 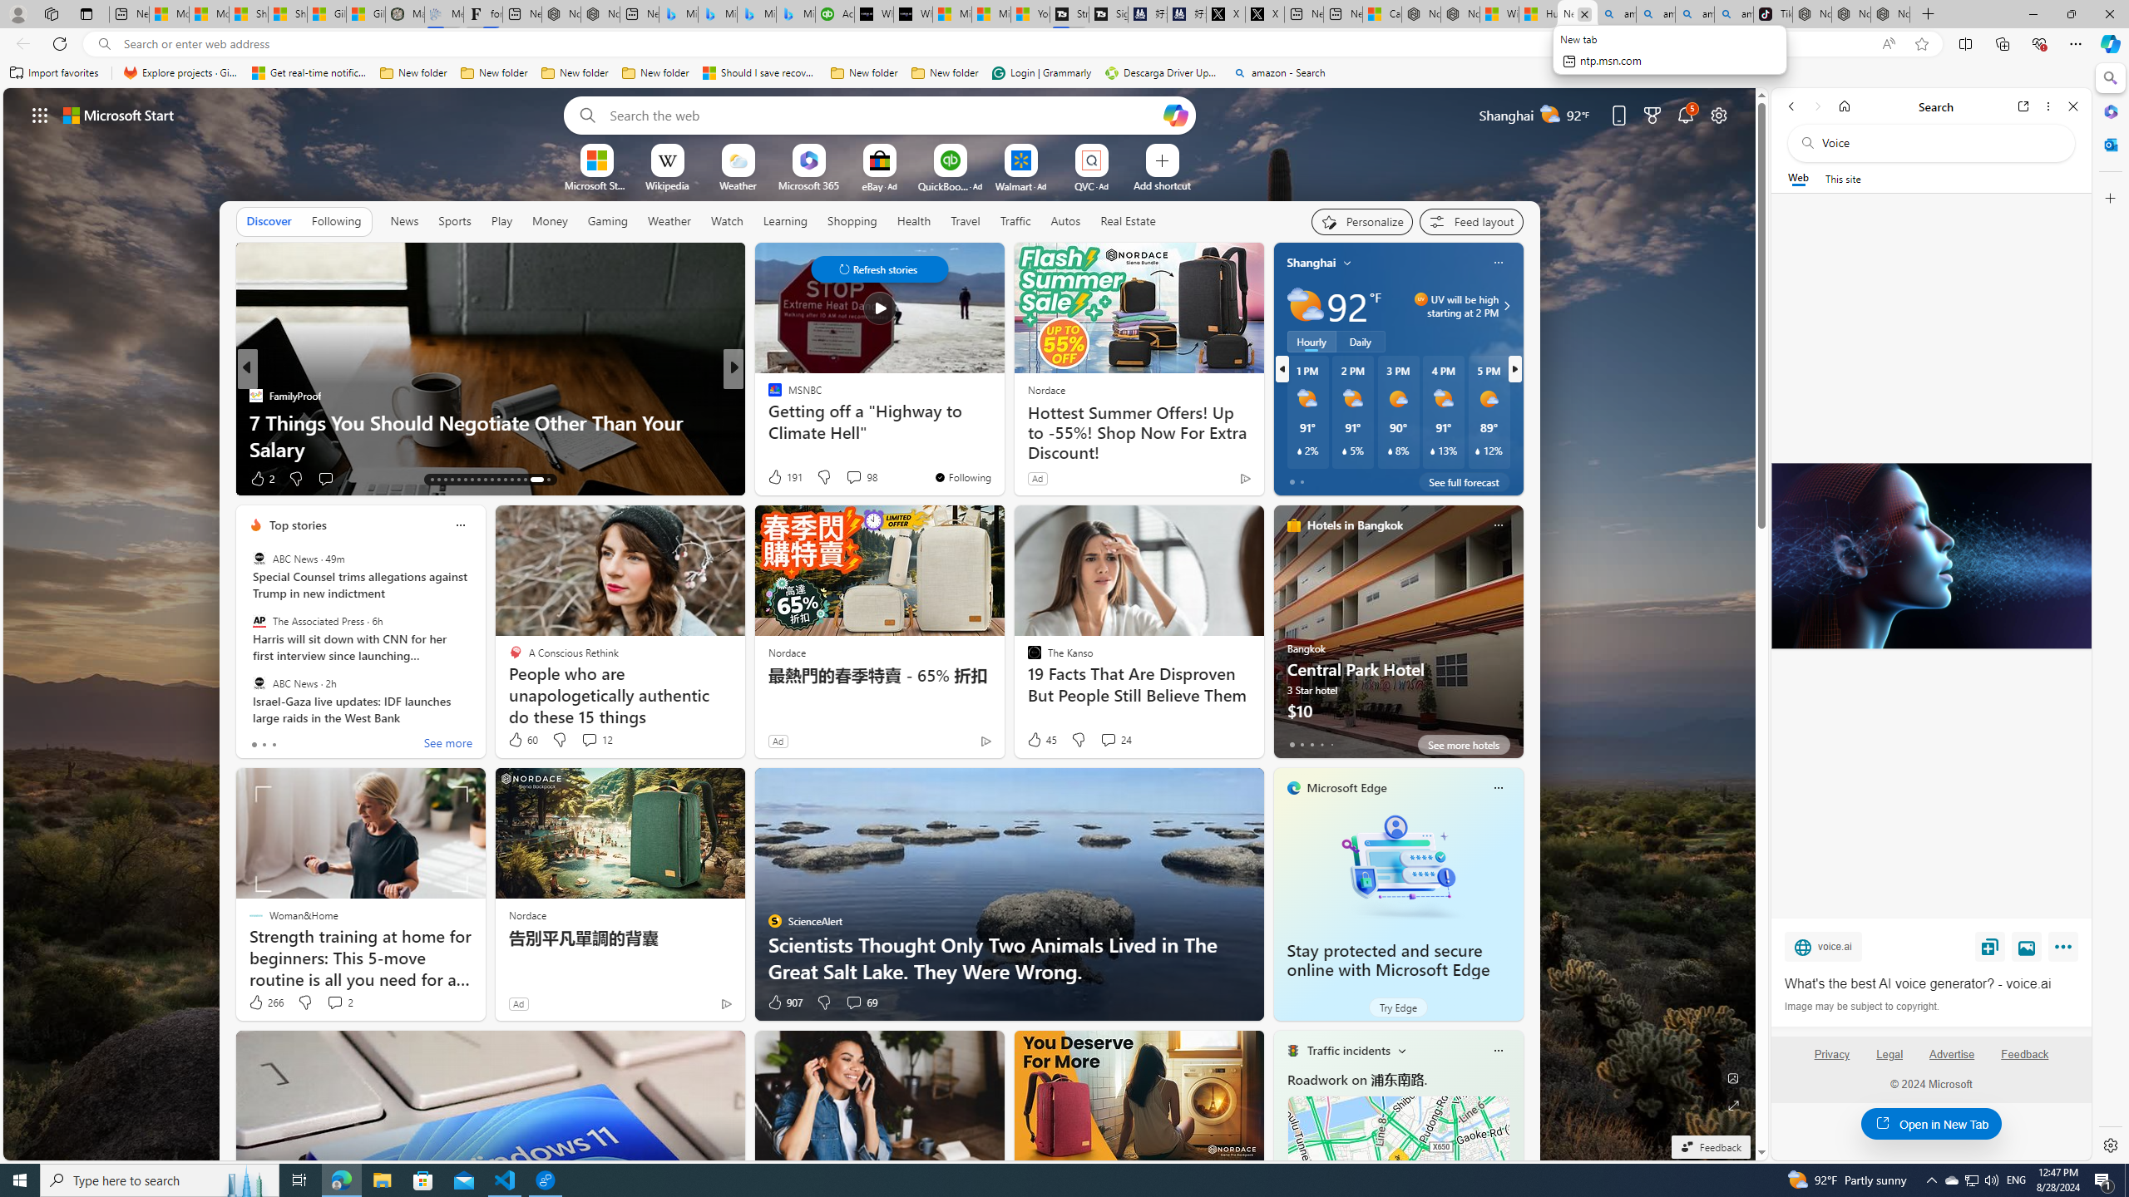 What do you see at coordinates (1361, 341) in the screenshot?
I see `Daily` at bounding box center [1361, 341].